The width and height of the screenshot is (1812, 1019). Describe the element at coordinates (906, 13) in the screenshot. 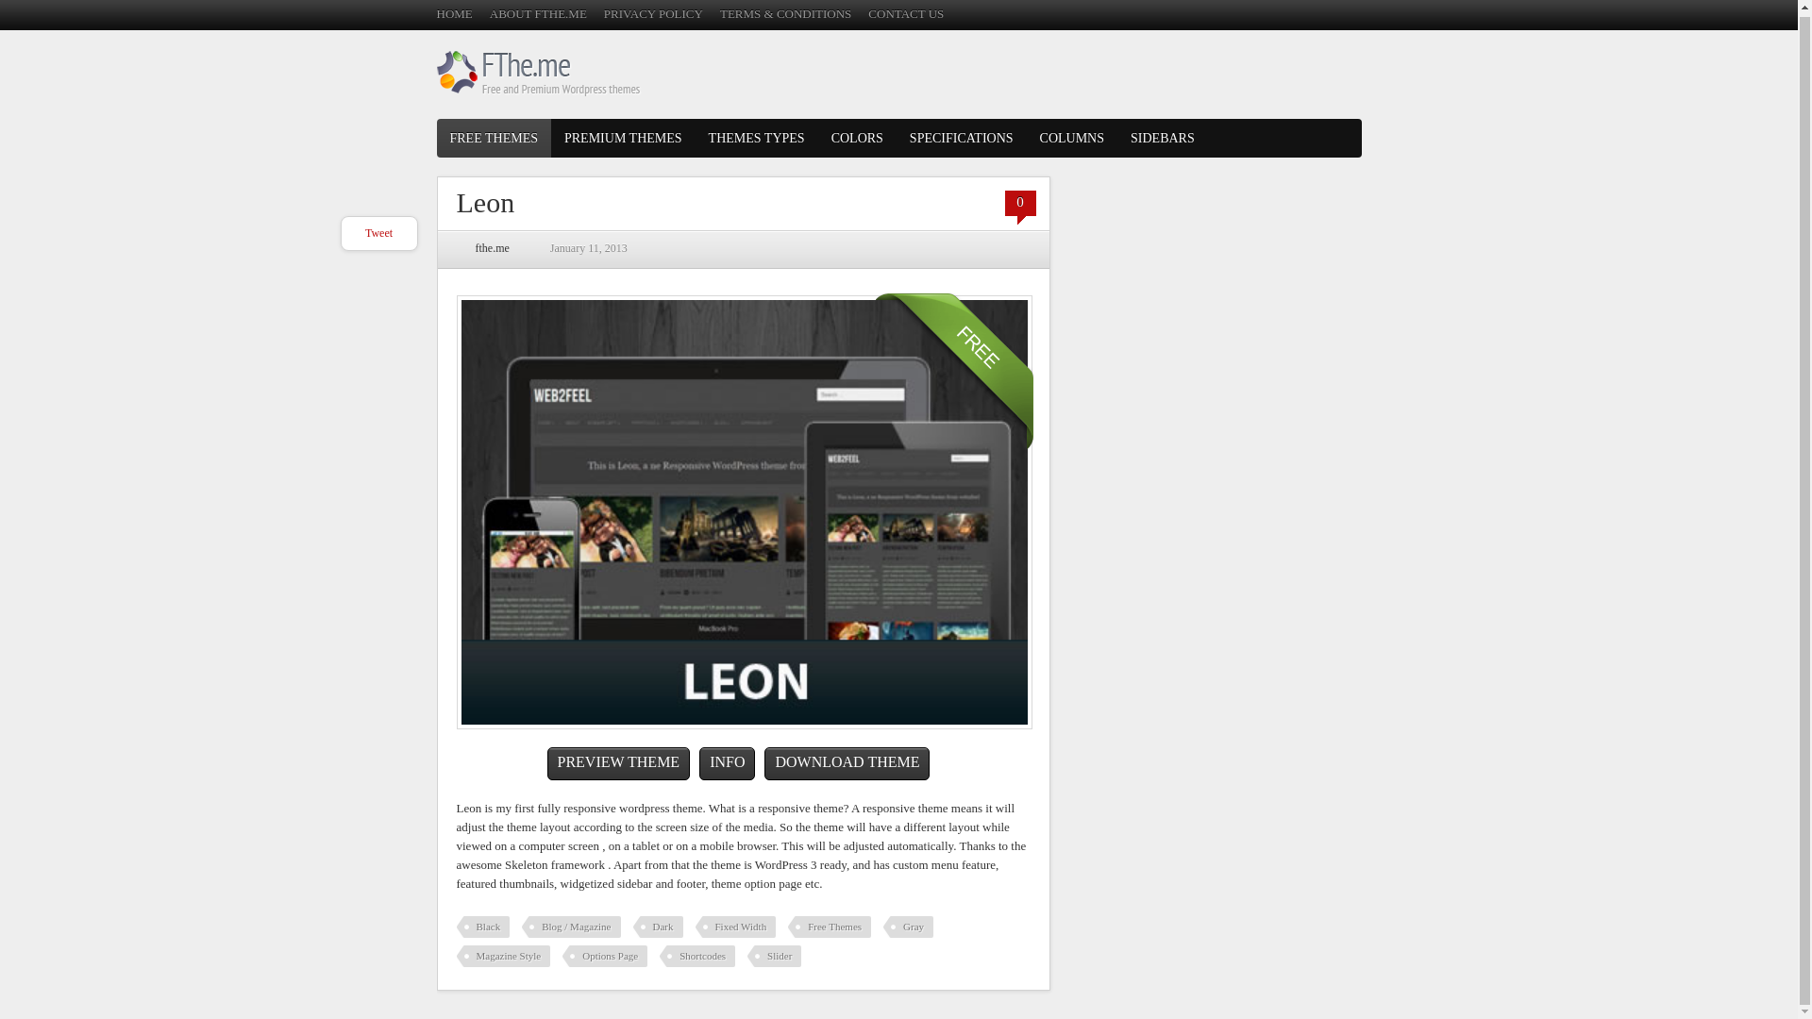

I see `CONTACT US` at that location.